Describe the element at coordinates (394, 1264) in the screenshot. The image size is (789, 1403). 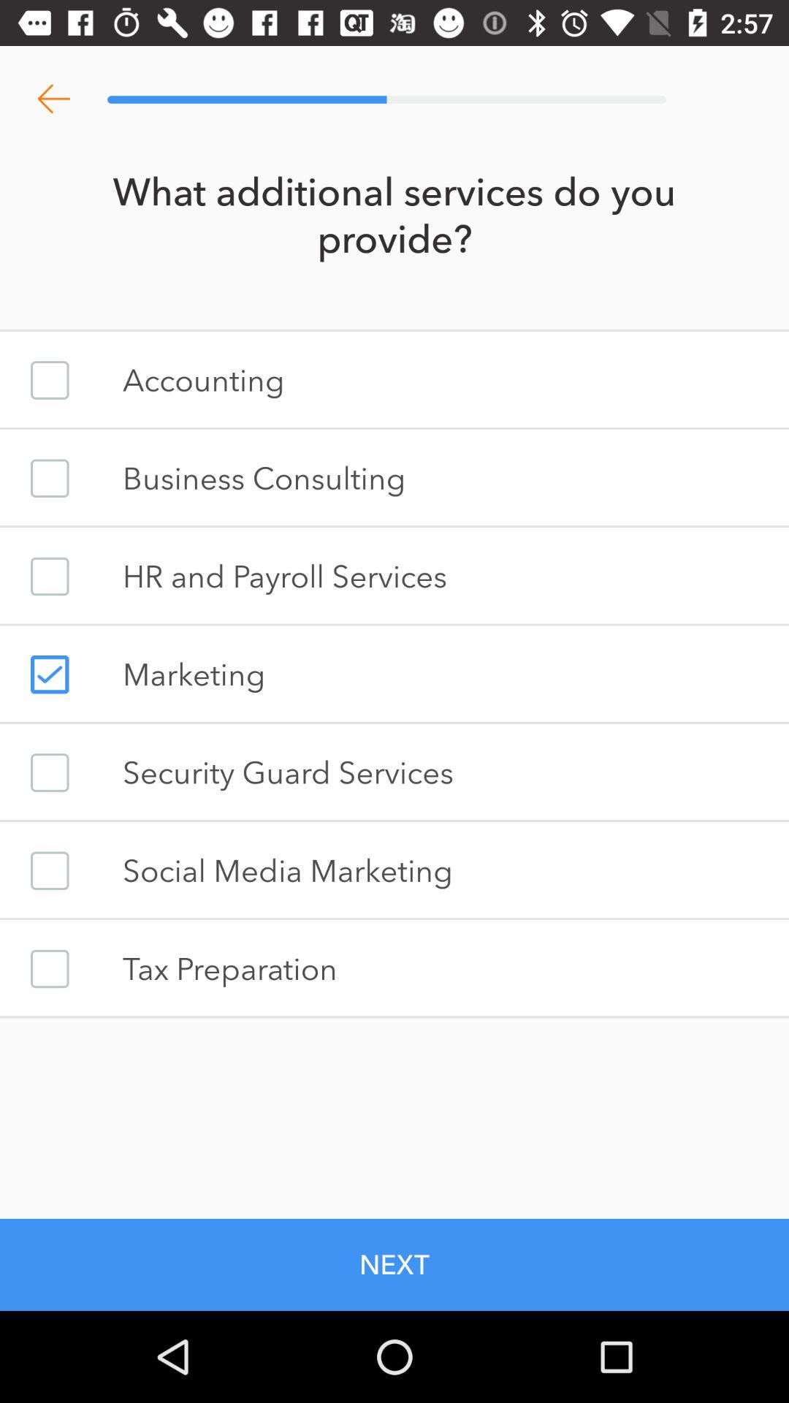
I see `jump to the next item` at that location.